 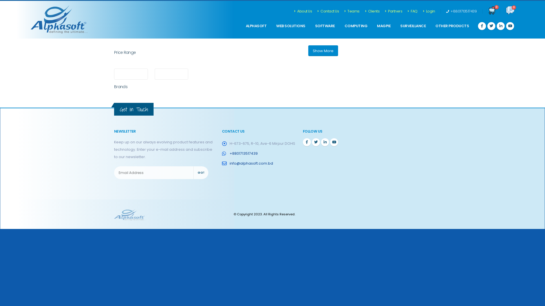 What do you see at coordinates (328, 11) in the screenshot?
I see `Contact Us` at bounding box center [328, 11].